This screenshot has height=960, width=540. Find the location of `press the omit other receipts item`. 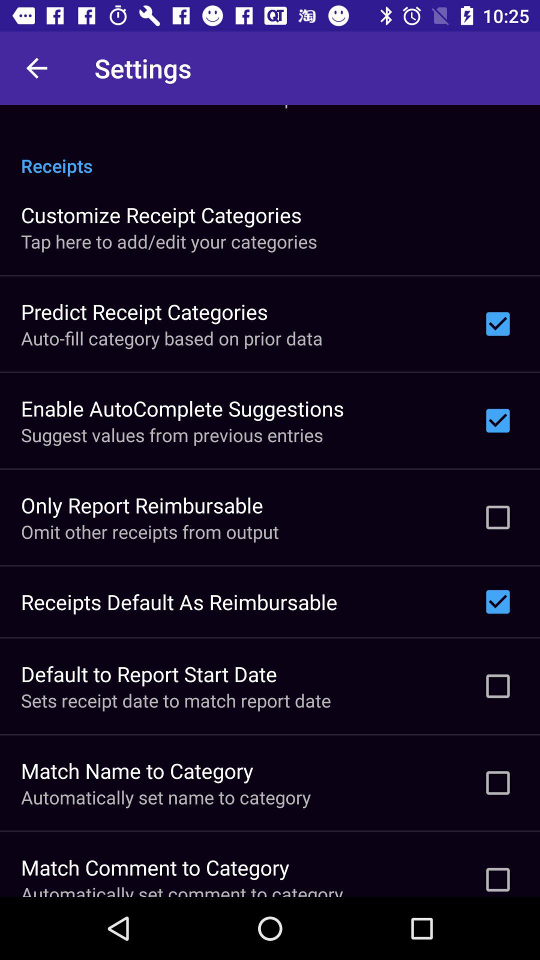

press the omit other receipts item is located at coordinates (150, 531).